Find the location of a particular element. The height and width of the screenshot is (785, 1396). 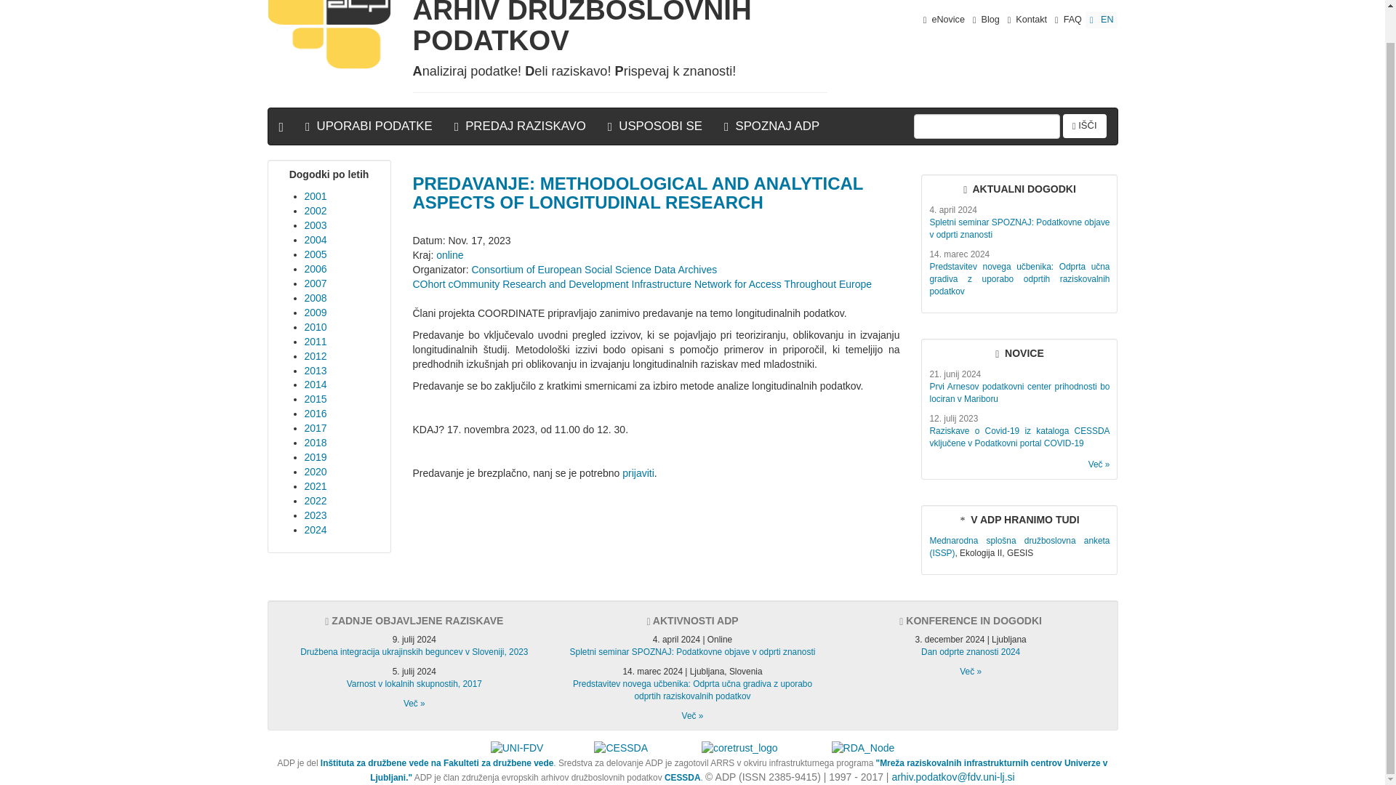

  FAQ is located at coordinates (1068, 20).